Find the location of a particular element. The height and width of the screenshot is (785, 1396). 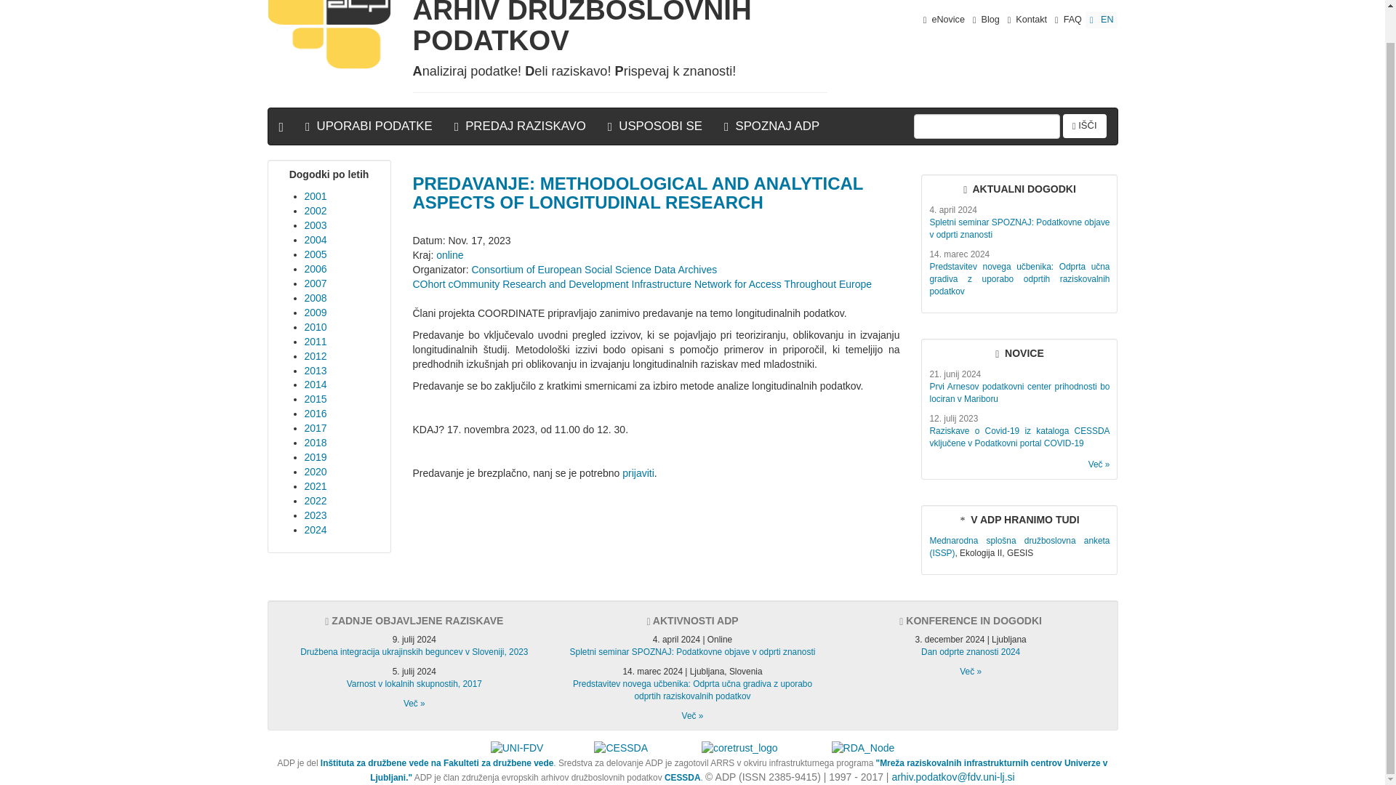

  FAQ is located at coordinates (1068, 20).